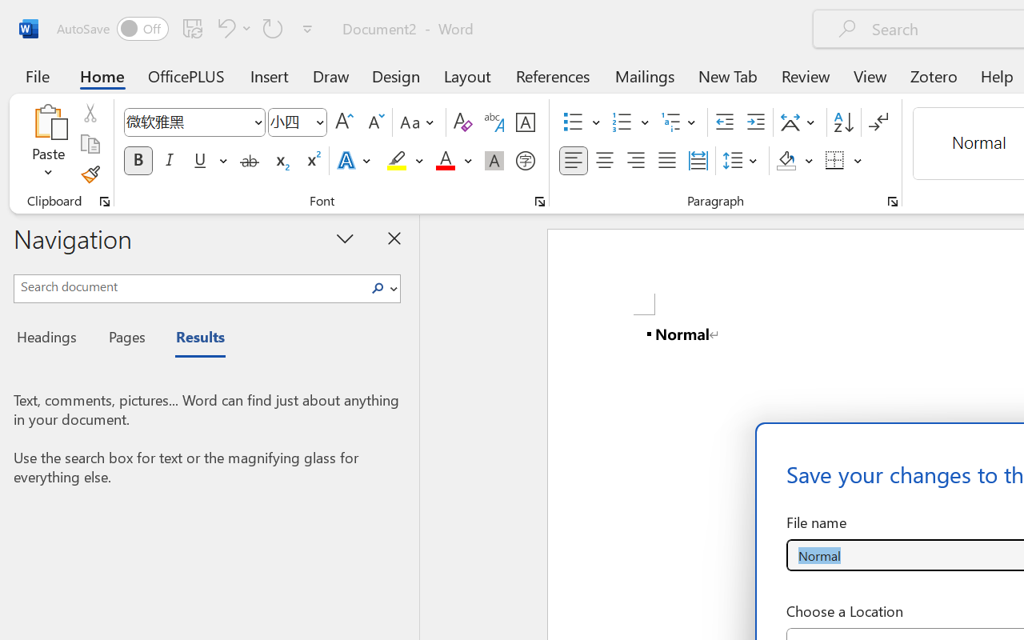  Describe the element at coordinates (192, 339) in the screenshot. I see `Results` at that location.